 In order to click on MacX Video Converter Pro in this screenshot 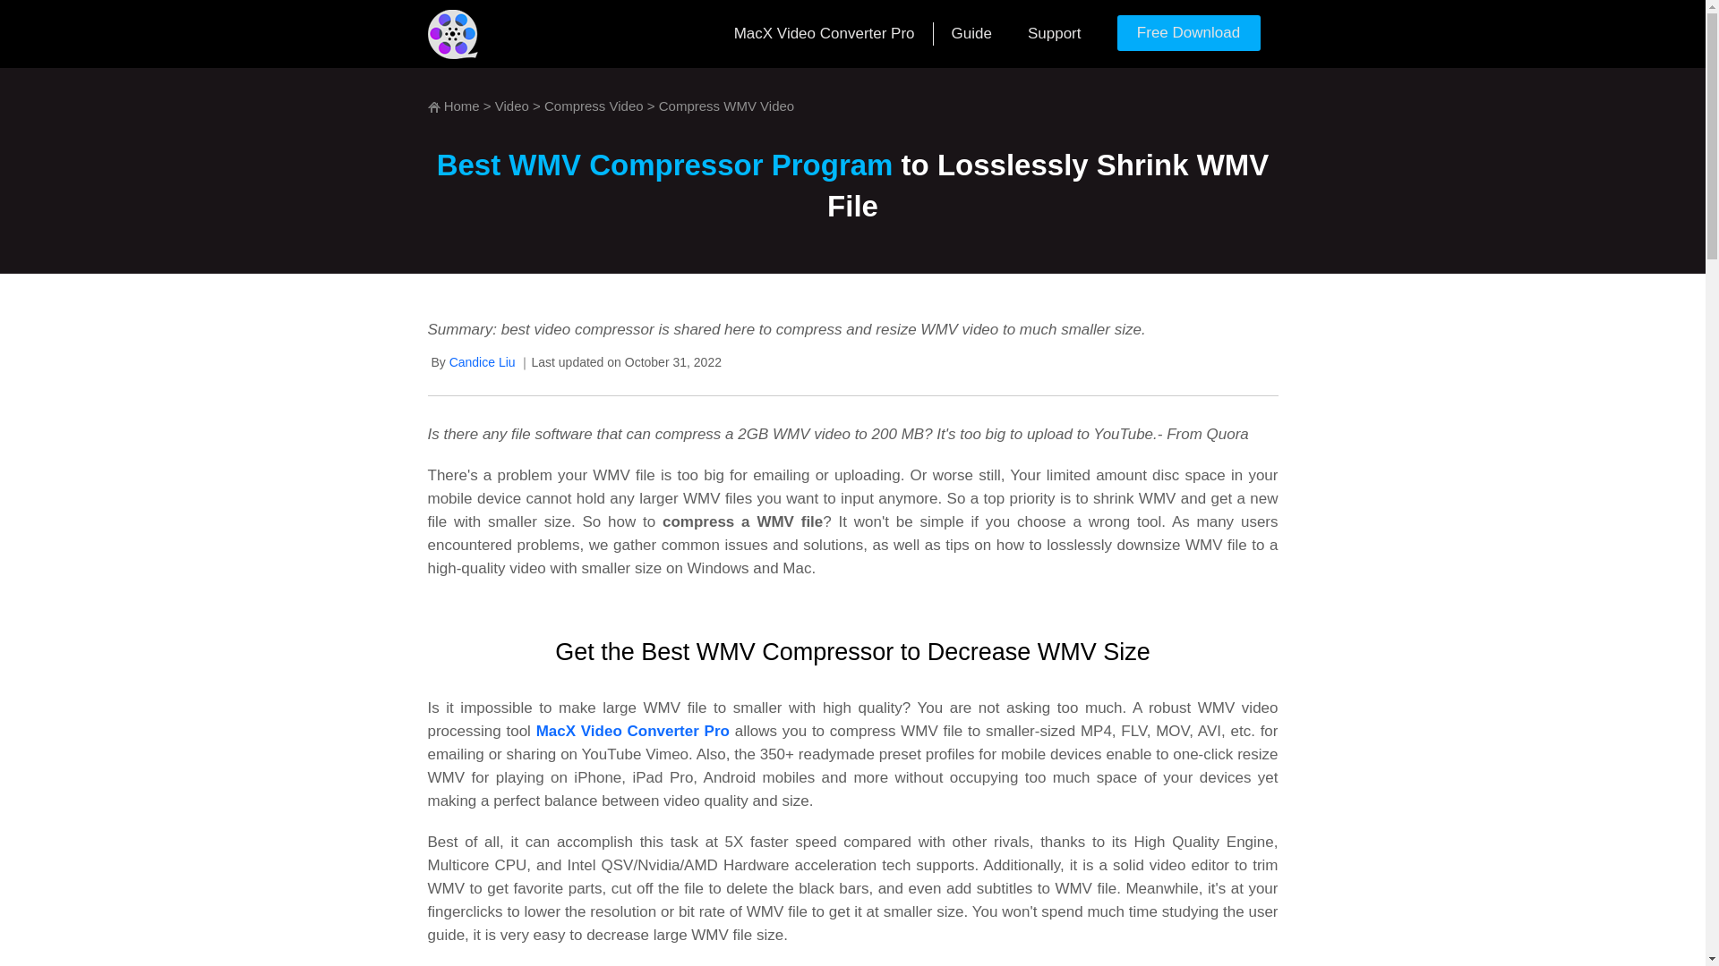, I will do `click(632, 731)`.